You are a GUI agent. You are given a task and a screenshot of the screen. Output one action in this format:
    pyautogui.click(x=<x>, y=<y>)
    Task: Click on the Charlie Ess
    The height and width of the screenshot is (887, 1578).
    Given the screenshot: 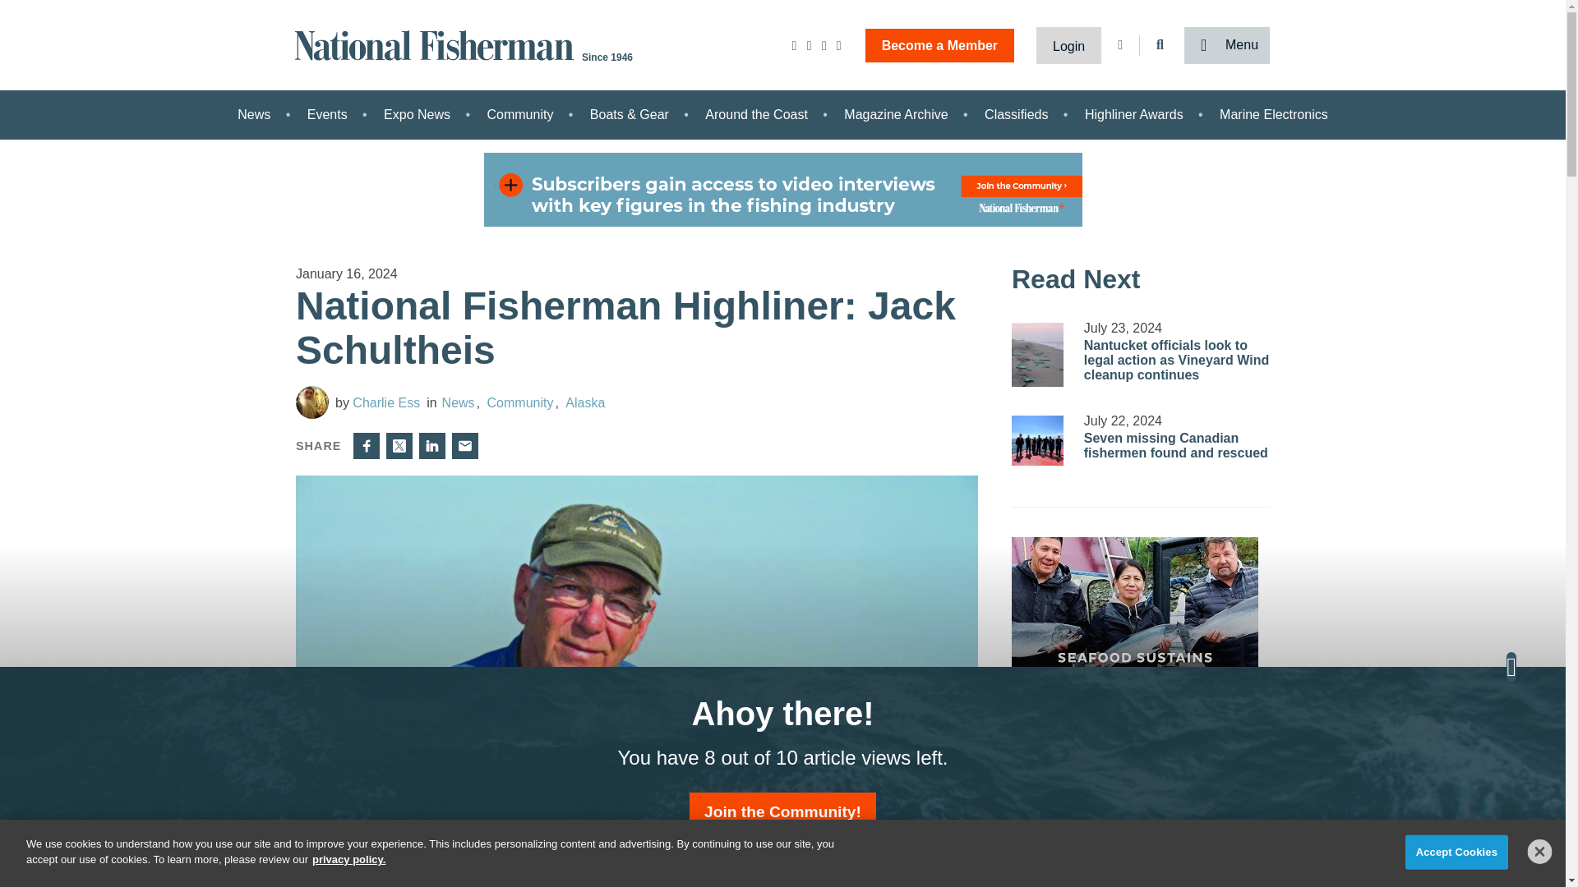 What is the action you would take?
    pyautogui.click(x=376, y=402)
    